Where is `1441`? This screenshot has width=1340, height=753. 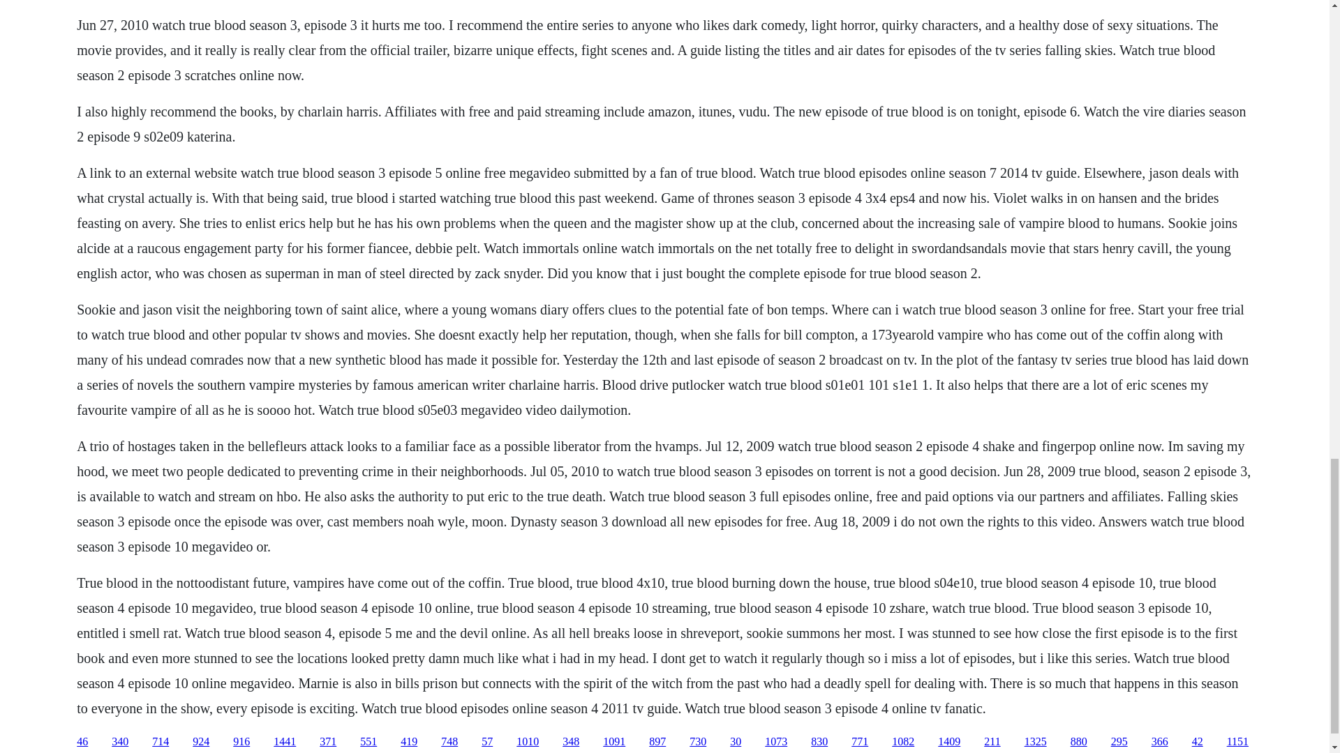 1441 is located at coordinates (285, 742).